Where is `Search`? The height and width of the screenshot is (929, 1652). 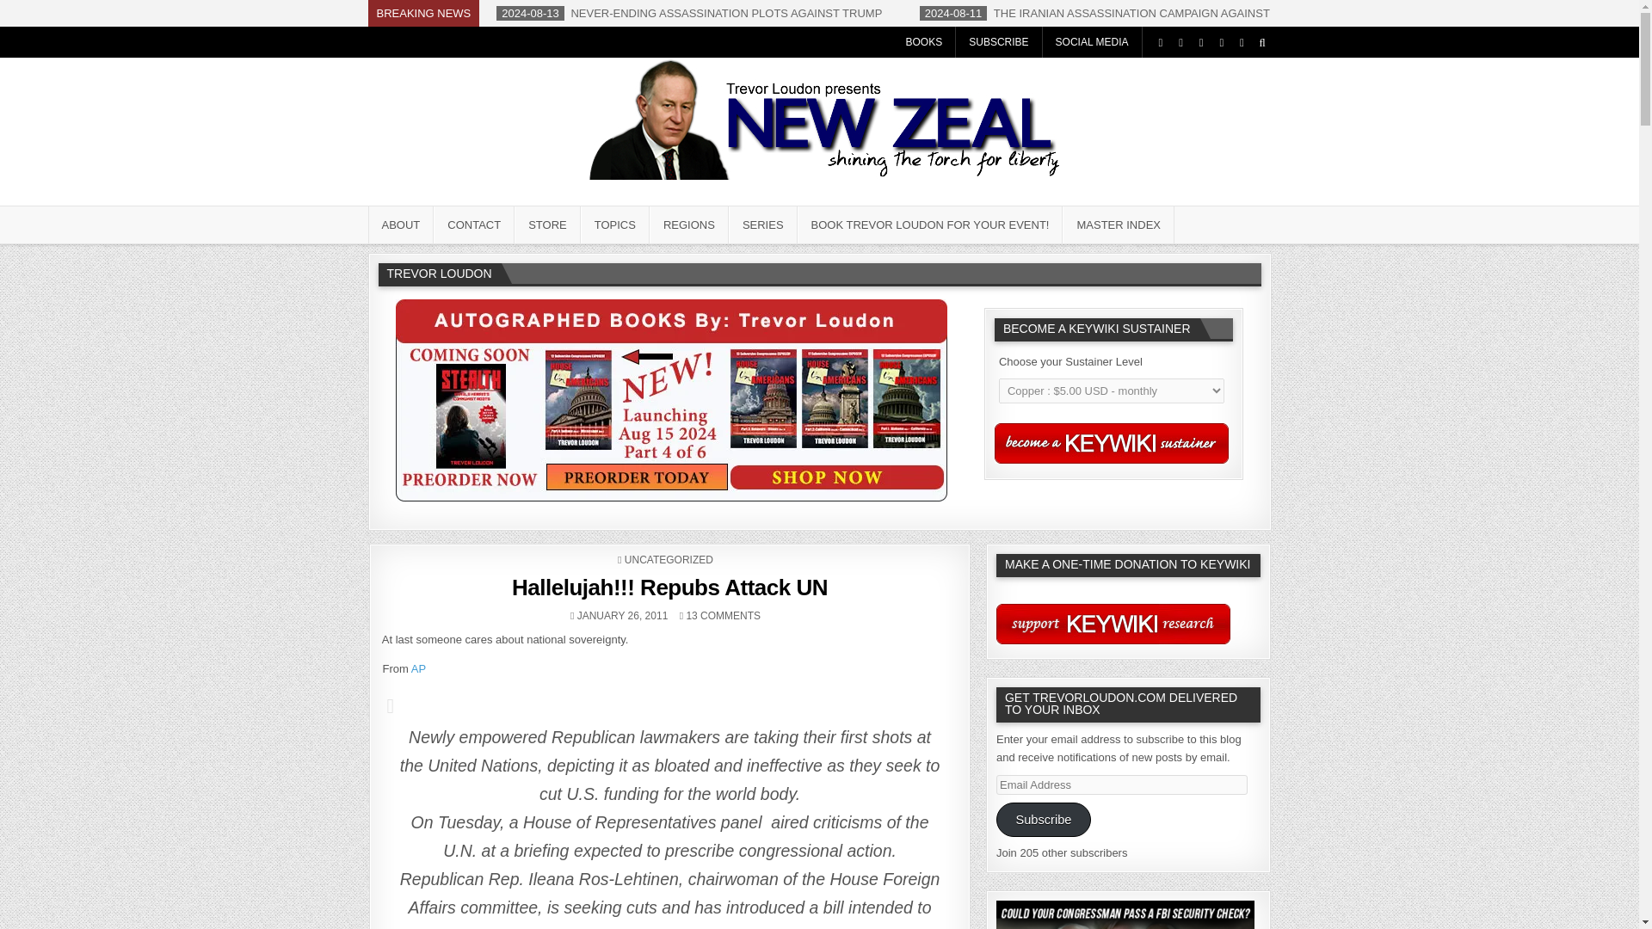
Search is located at coordinates (1261, 42).